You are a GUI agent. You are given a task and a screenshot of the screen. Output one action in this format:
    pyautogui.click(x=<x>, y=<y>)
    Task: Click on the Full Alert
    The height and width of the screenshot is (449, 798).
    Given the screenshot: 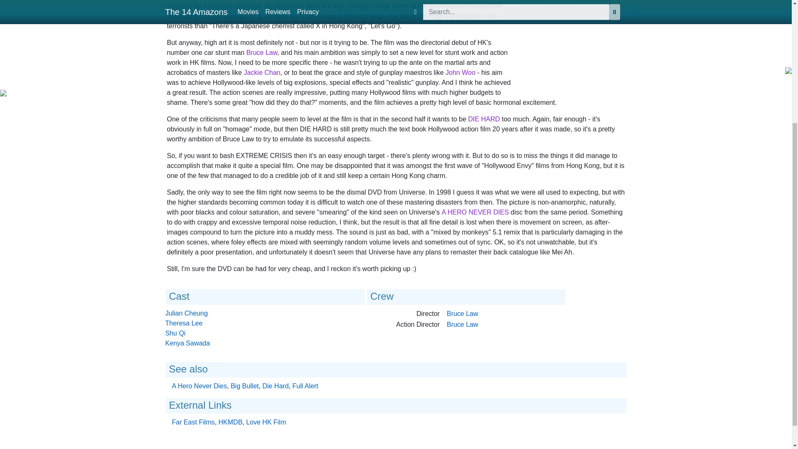 What is the action you would take?
    pyautogui.click(x=305, y=386)
    